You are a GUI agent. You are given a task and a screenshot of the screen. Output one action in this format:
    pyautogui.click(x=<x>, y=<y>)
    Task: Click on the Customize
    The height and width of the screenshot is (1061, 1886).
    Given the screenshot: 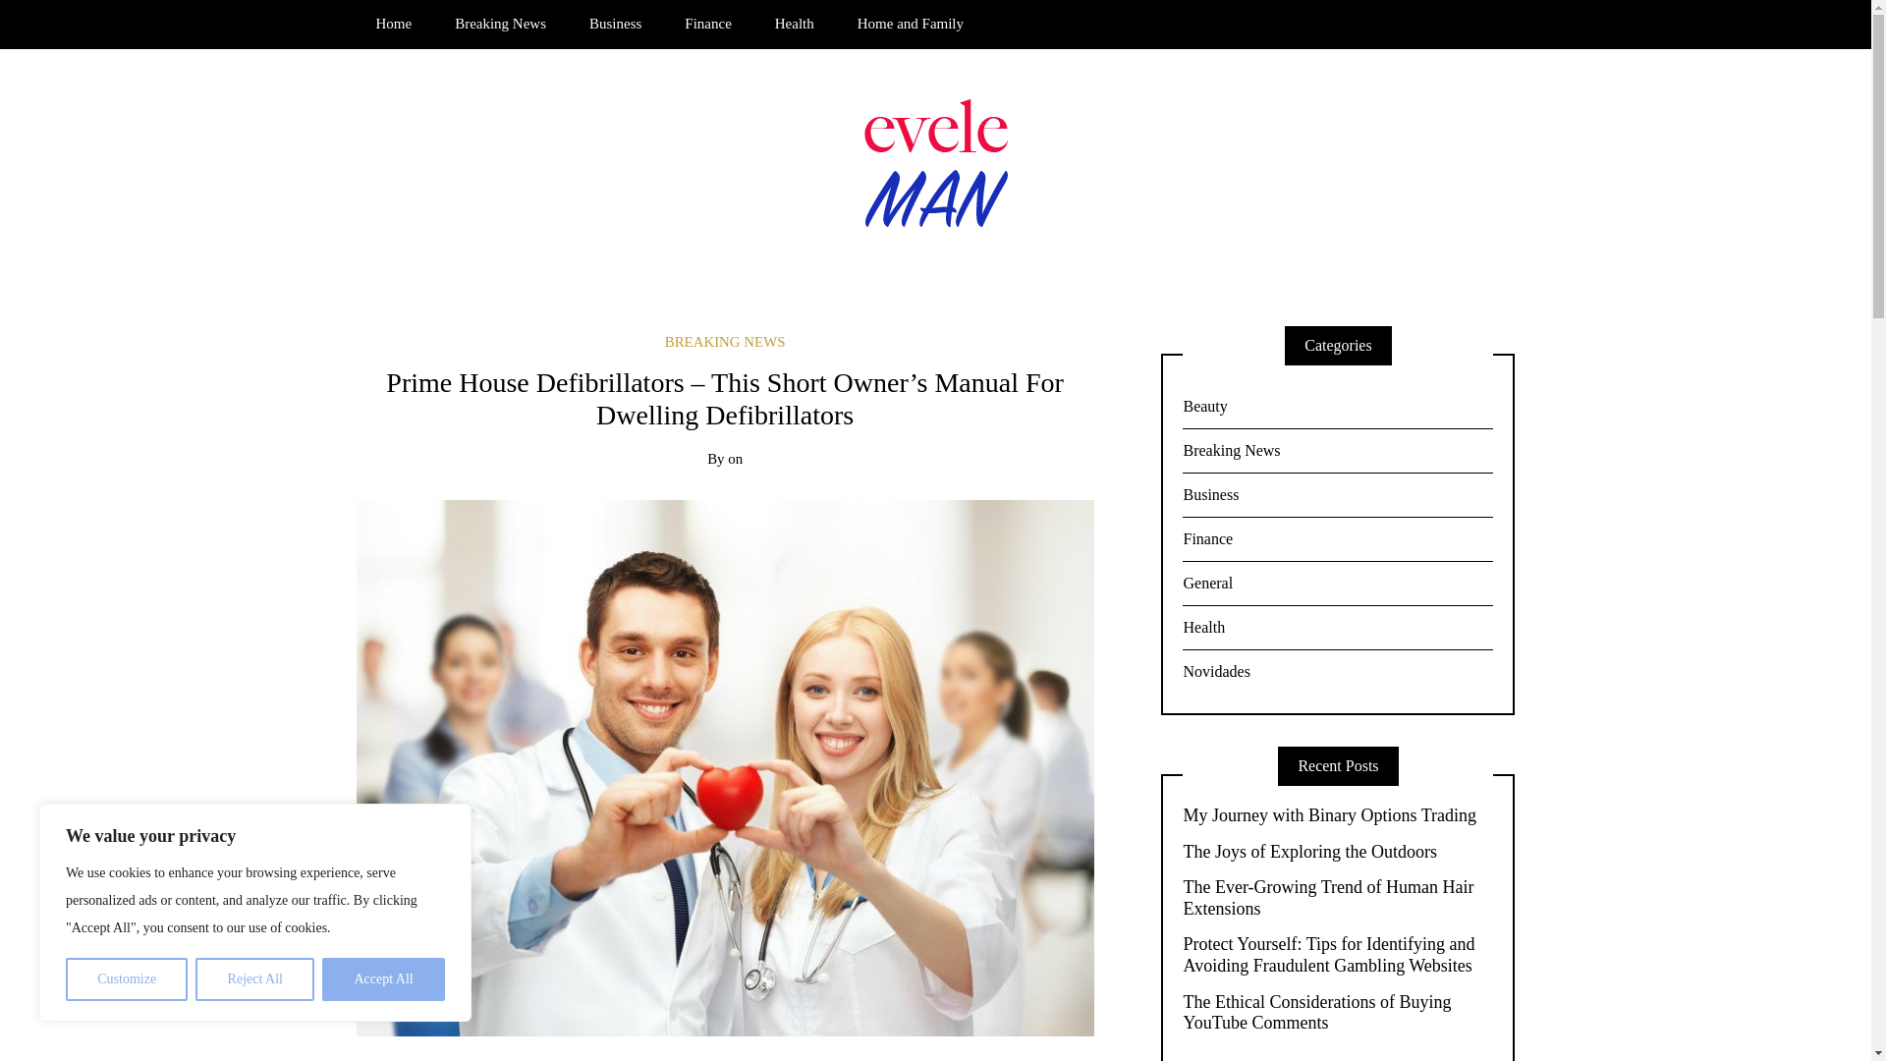 What is the action you would take?
    pyautogui.click(x=126, y=979)
    